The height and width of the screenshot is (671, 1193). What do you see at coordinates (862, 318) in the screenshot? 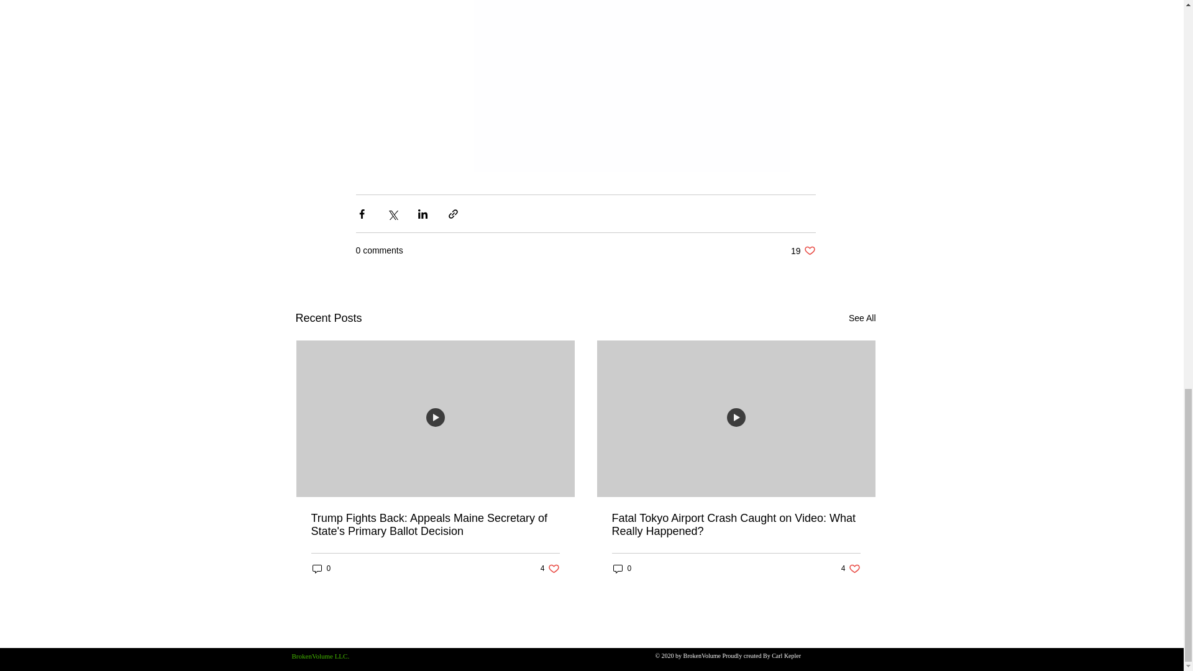
I see `0` at bounding box center [862, 318].